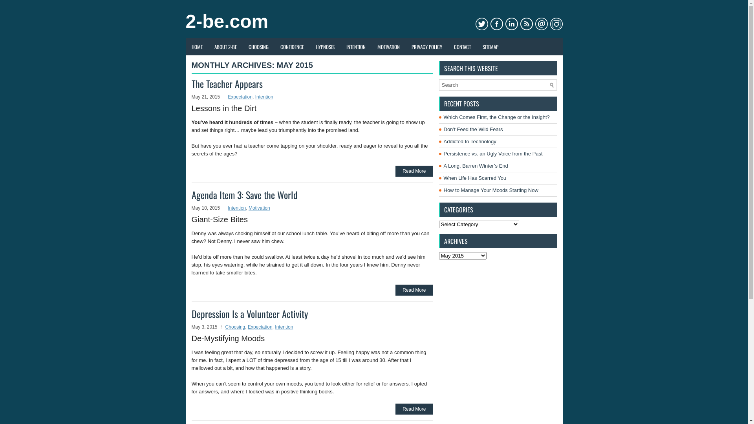  Describe the element at coordinates (462, 47) in the screenshot. I see `CONTACT` at that location.